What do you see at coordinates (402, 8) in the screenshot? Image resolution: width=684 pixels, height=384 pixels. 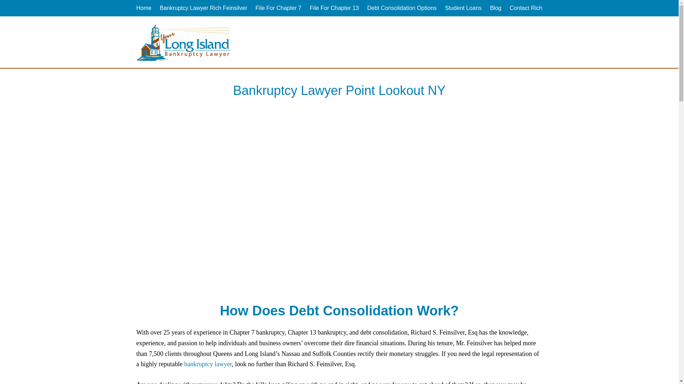 I see `Debt Consolidation Options` at bounding box center [402, 8].